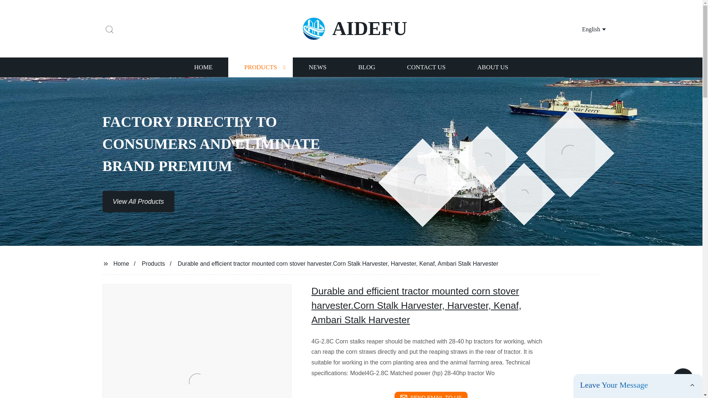 The image size is (708, 398). What do you see at coordinates (366, 67) in the screenshot?
I see `BLOG` at bounding box center [366, 67].